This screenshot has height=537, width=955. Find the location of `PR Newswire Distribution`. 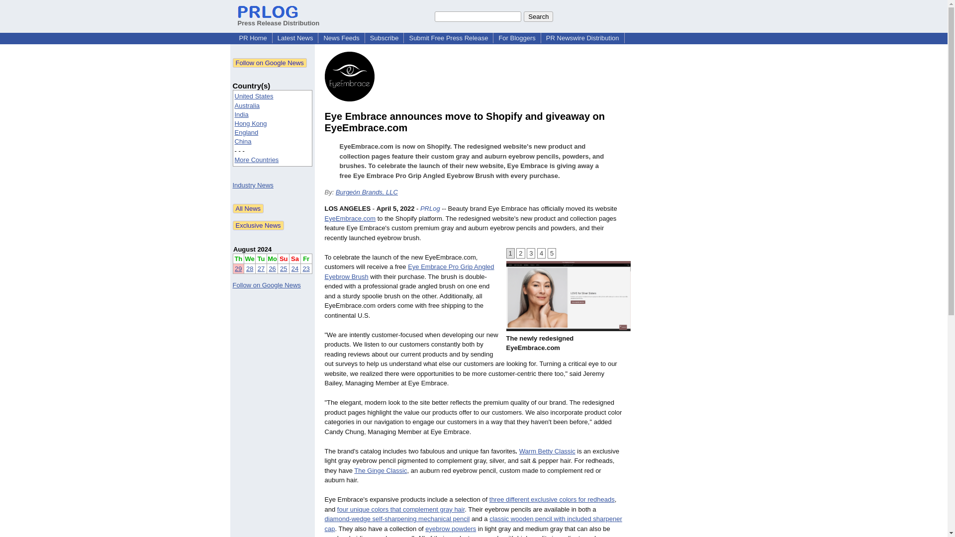

PR Newswire Distribution is located at coordinates (583, 38).